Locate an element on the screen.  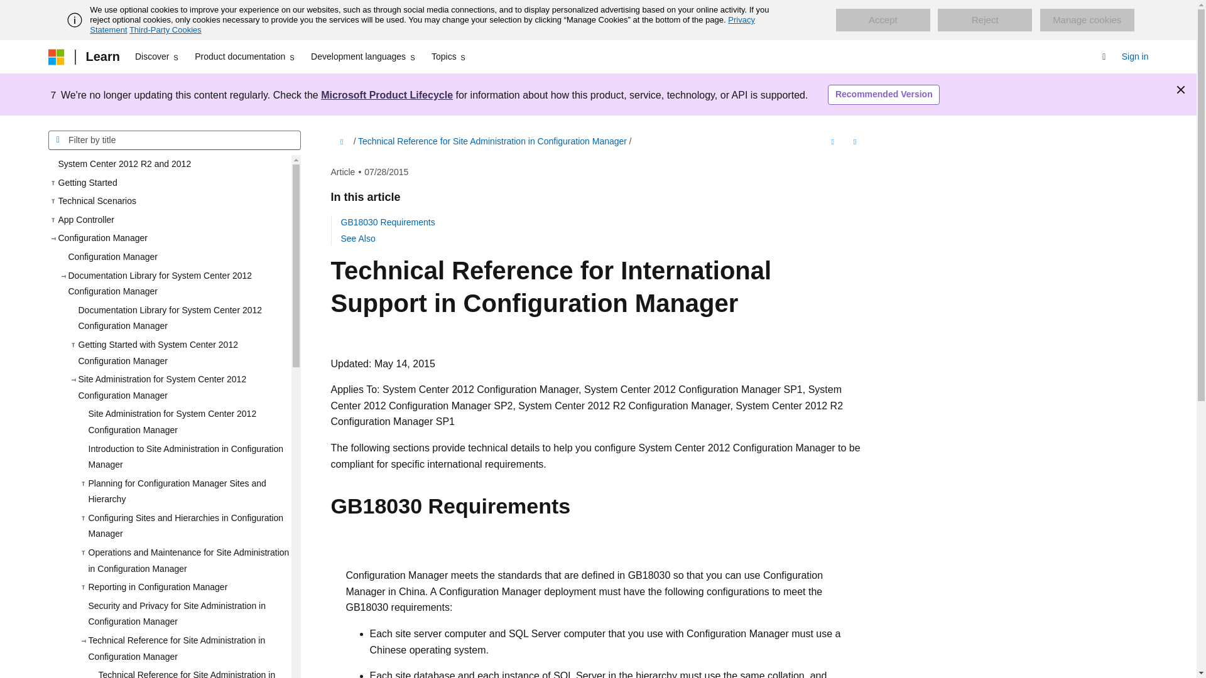
Product documentation is located at coordinates (245, 56).